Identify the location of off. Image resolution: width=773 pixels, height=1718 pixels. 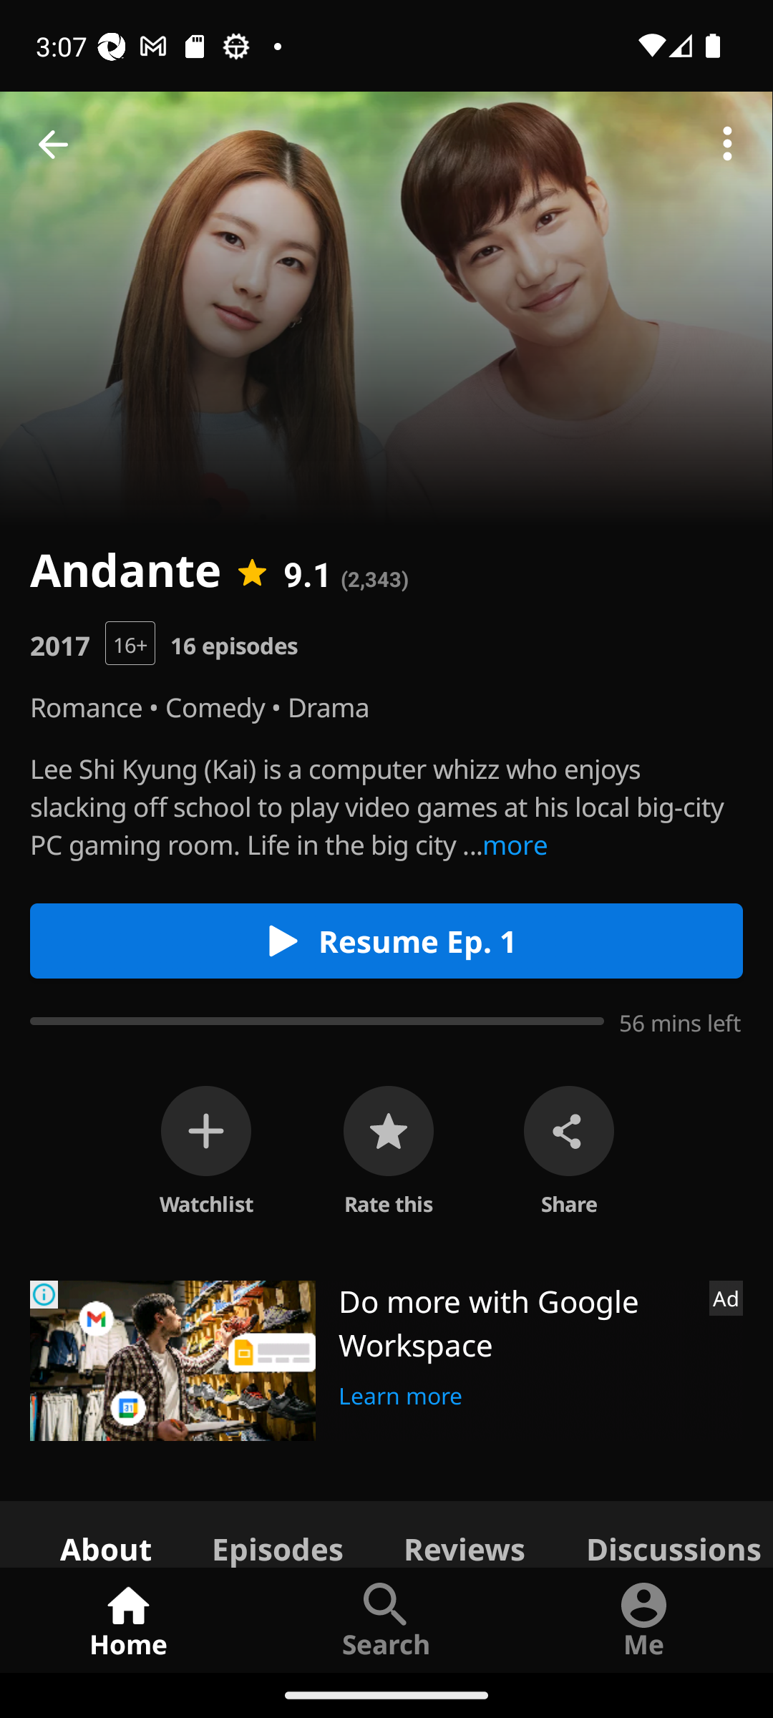
(206, 1131).